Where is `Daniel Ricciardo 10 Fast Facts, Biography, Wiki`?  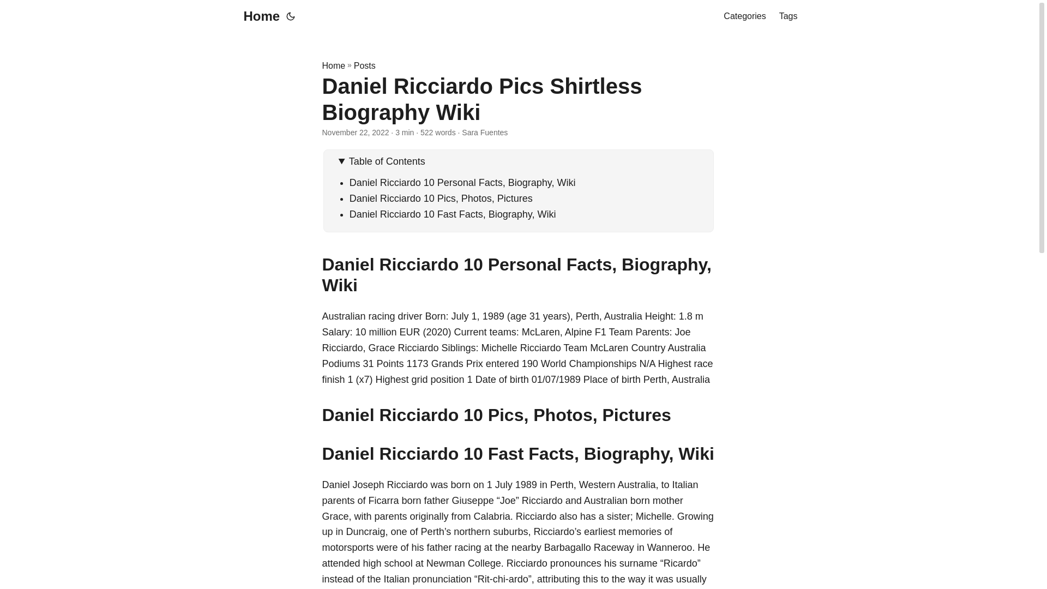 Daniel Ricciardo 10 Fast Facts, Biography, Wiki is located at coordinates (453, 214).